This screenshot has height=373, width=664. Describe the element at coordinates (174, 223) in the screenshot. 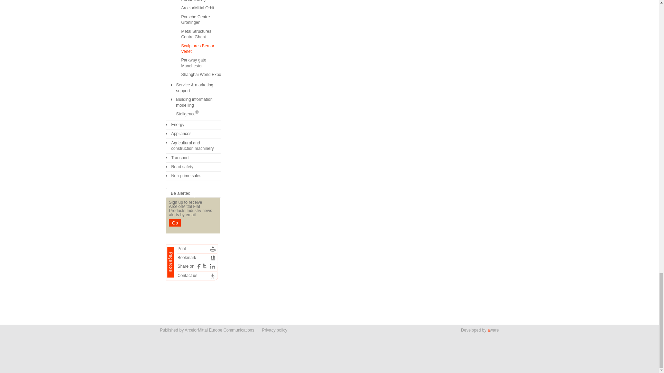

I see `Go` at that location.